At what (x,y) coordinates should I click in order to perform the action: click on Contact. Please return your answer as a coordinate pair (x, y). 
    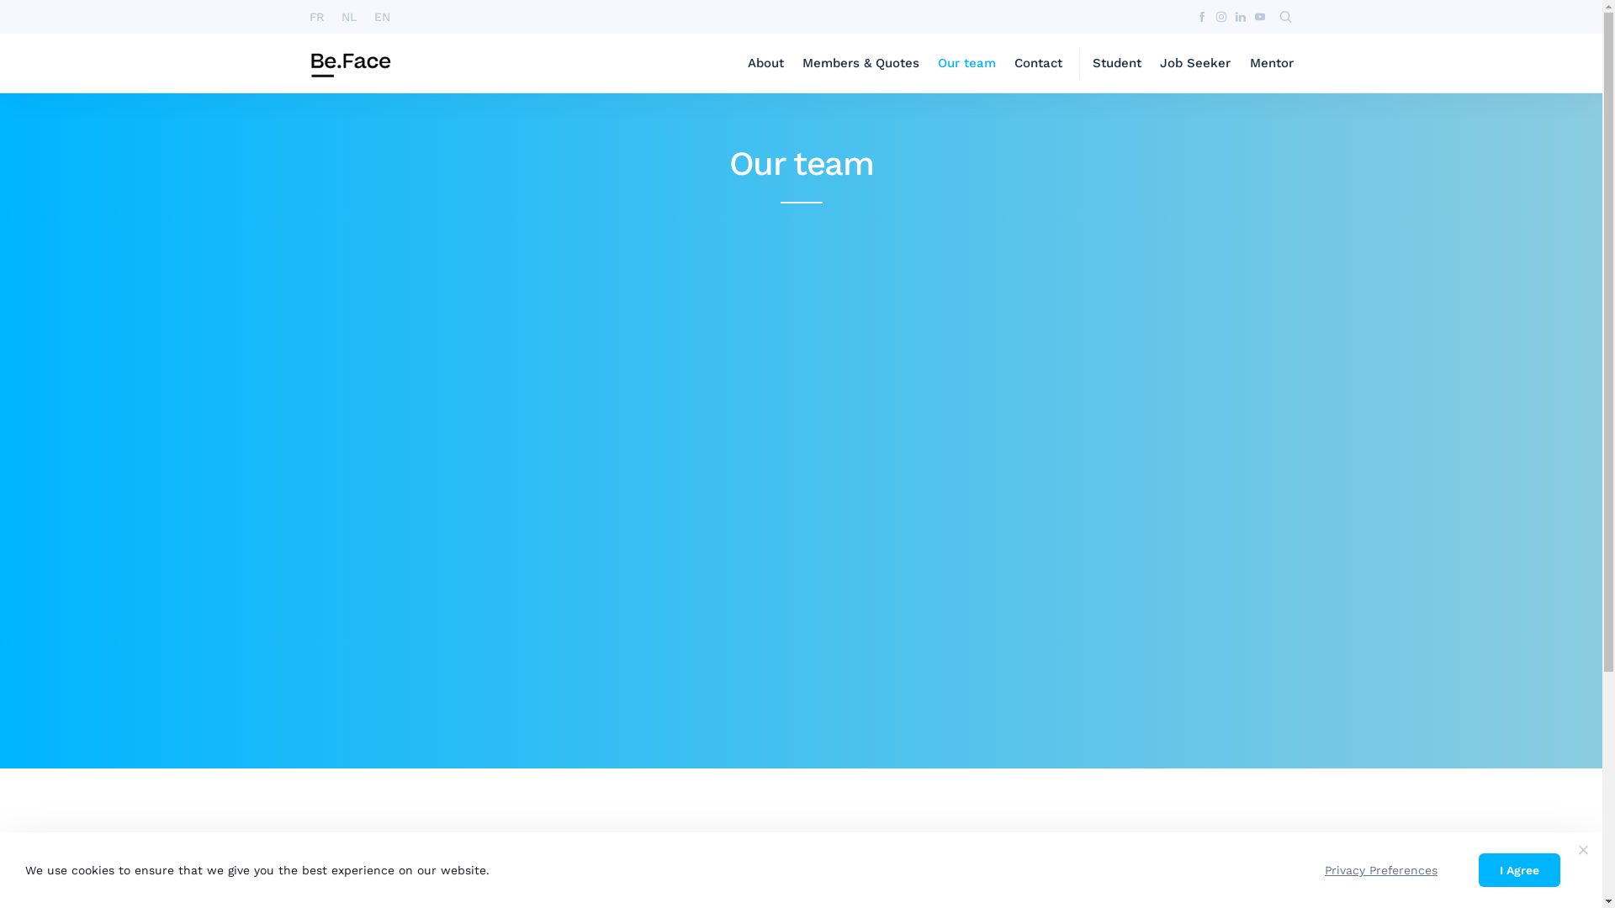
    Looking at the image, I should click on (1038, 63).